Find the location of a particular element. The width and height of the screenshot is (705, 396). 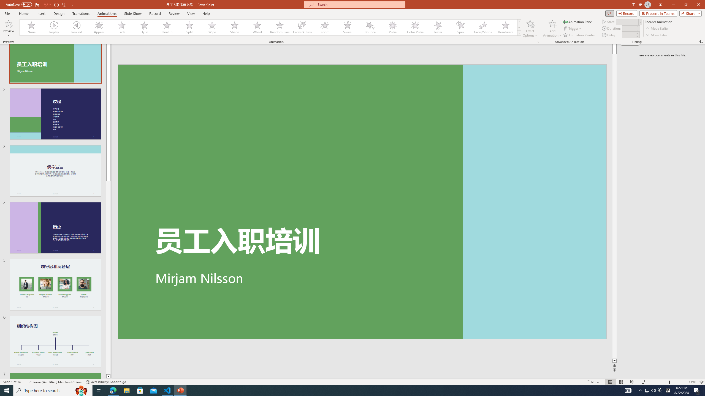

Tray Input Indicator - Chinese (Simplified, China) is located at coordinates (668, 391).